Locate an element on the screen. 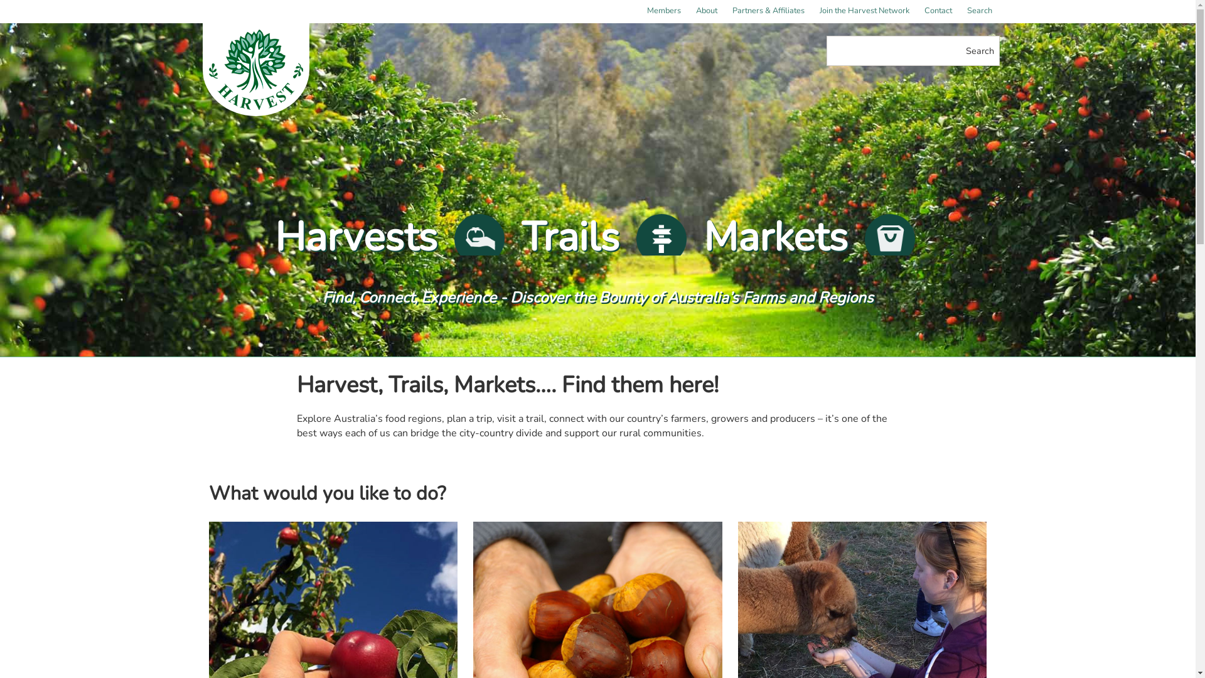 The width and height of the screenshot is (1205, 678). About is located at coordinates (706, 11).